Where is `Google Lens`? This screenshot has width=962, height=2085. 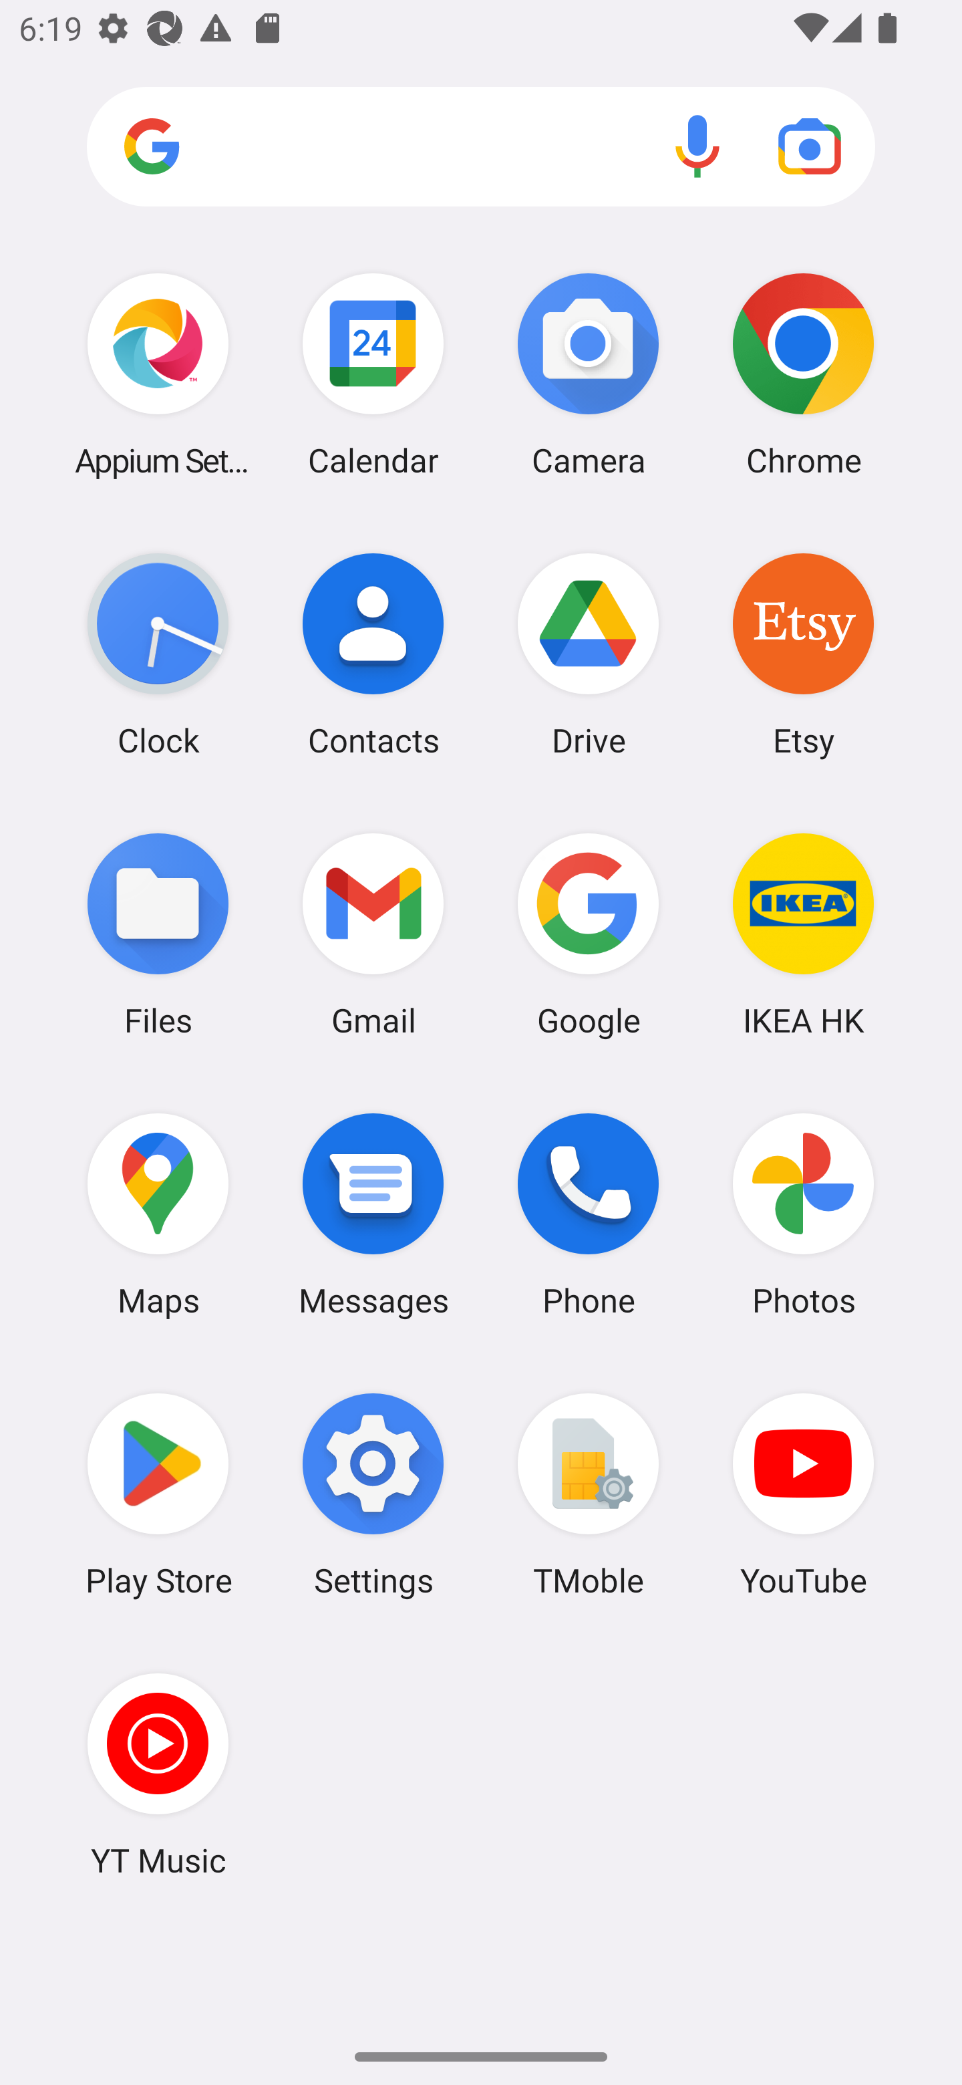 Google Lens is located at coordinates (810, 146).